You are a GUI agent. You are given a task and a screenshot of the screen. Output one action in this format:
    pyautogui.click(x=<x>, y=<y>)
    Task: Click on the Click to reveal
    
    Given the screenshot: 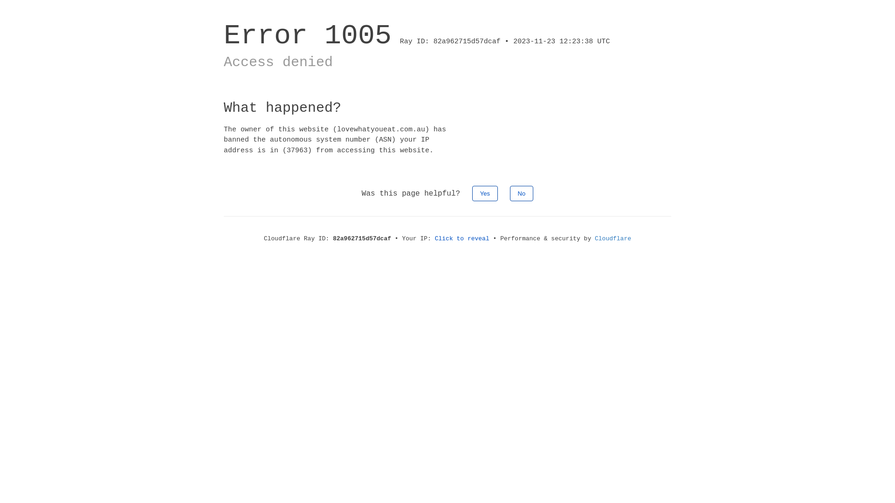 What is the action you would take?
    pyautogui.click(x=462, y=238)
    